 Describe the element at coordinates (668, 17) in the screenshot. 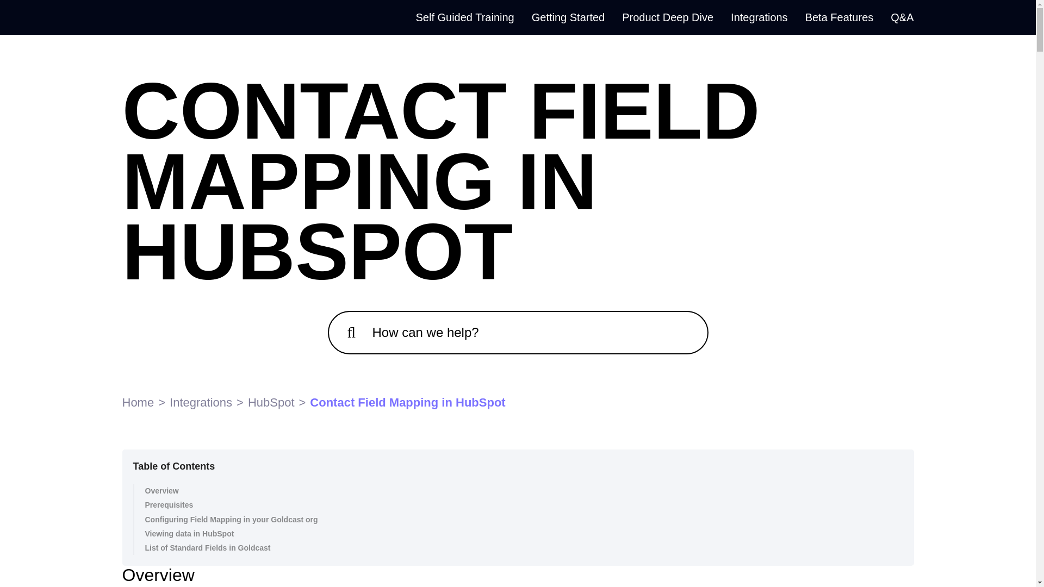

I see `Product Deep Dive` at that location.